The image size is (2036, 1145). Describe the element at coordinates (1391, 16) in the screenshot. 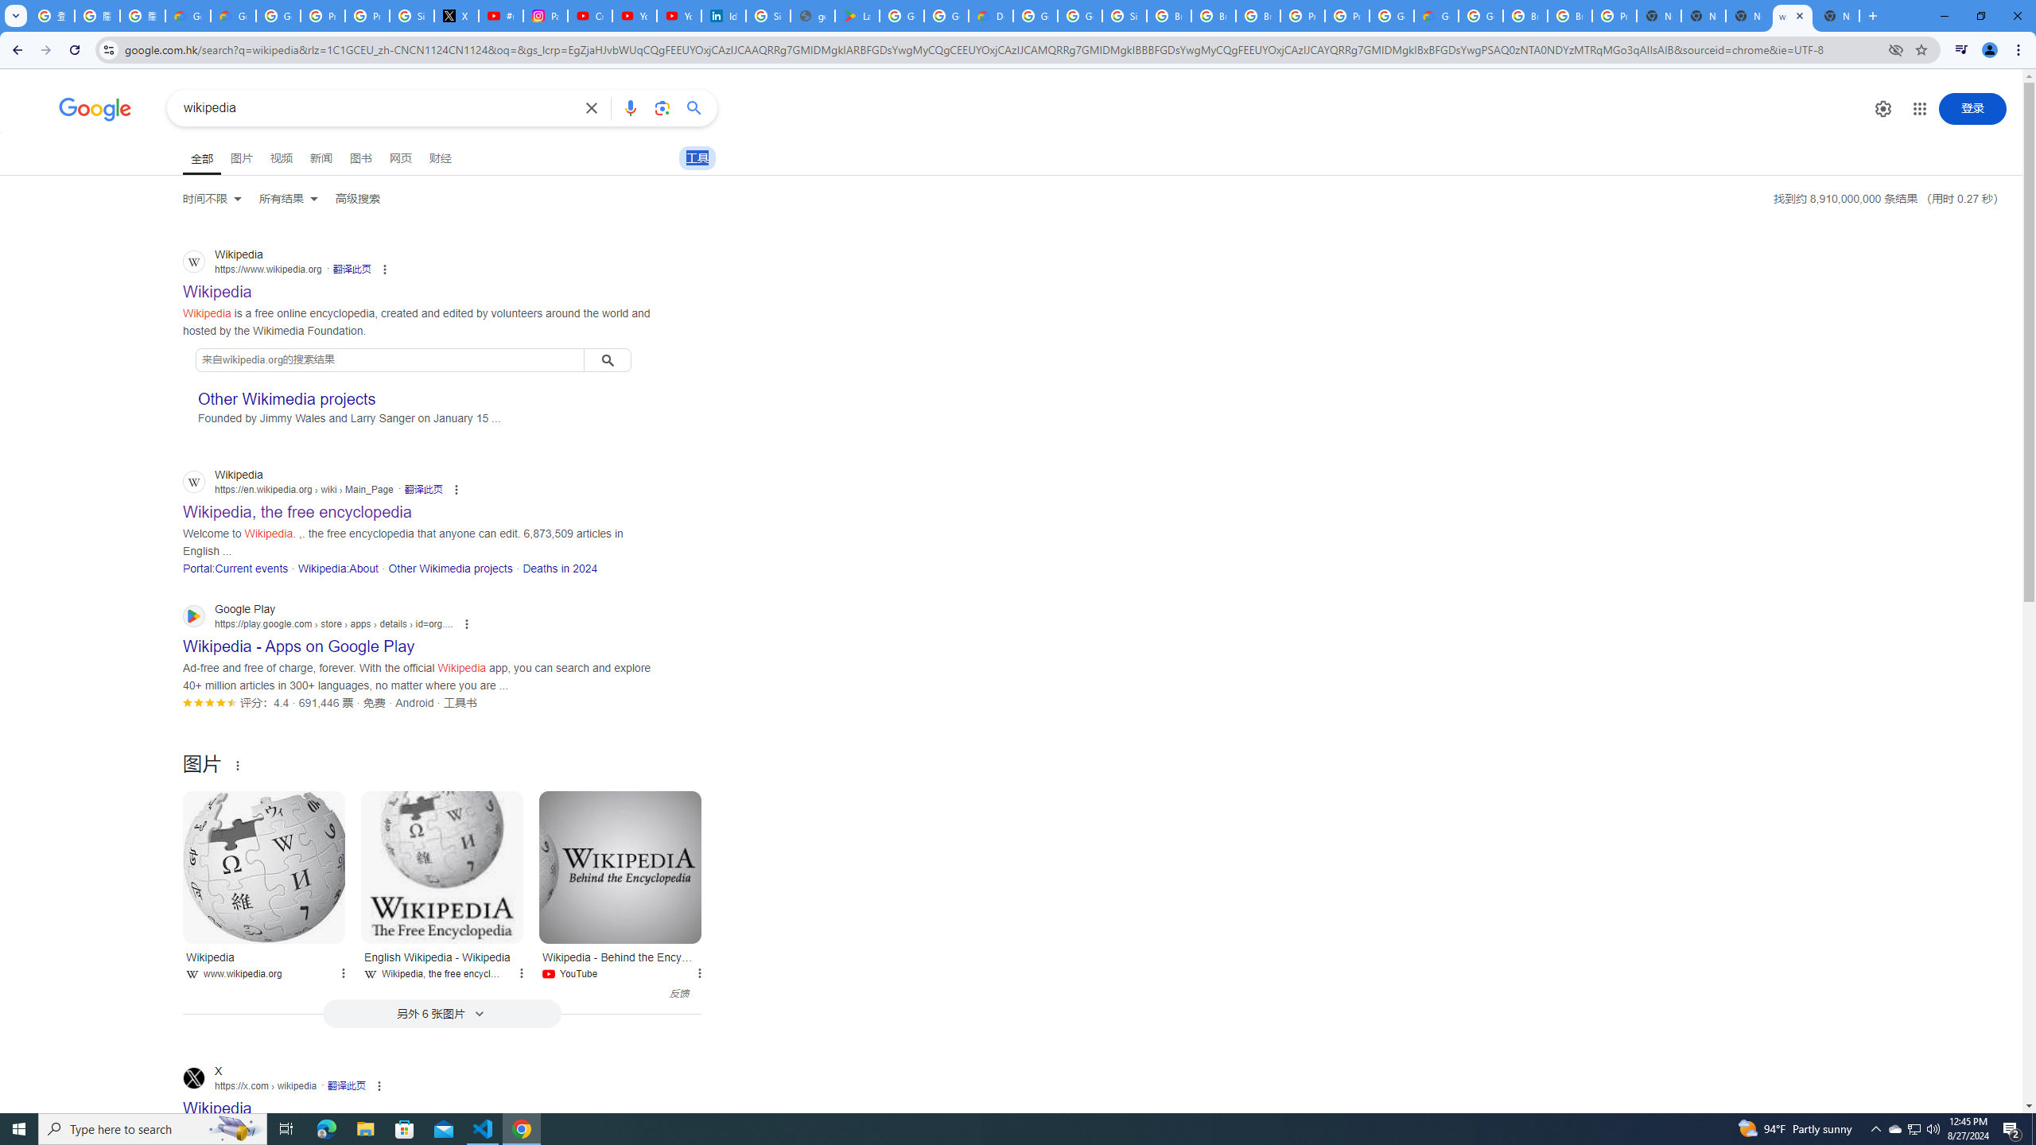

I see `Google Cloud Platform` at that location.